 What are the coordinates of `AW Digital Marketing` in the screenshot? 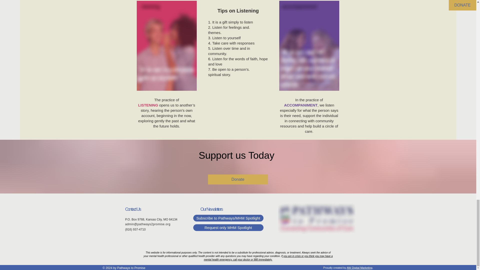 It's located at (359, 267).